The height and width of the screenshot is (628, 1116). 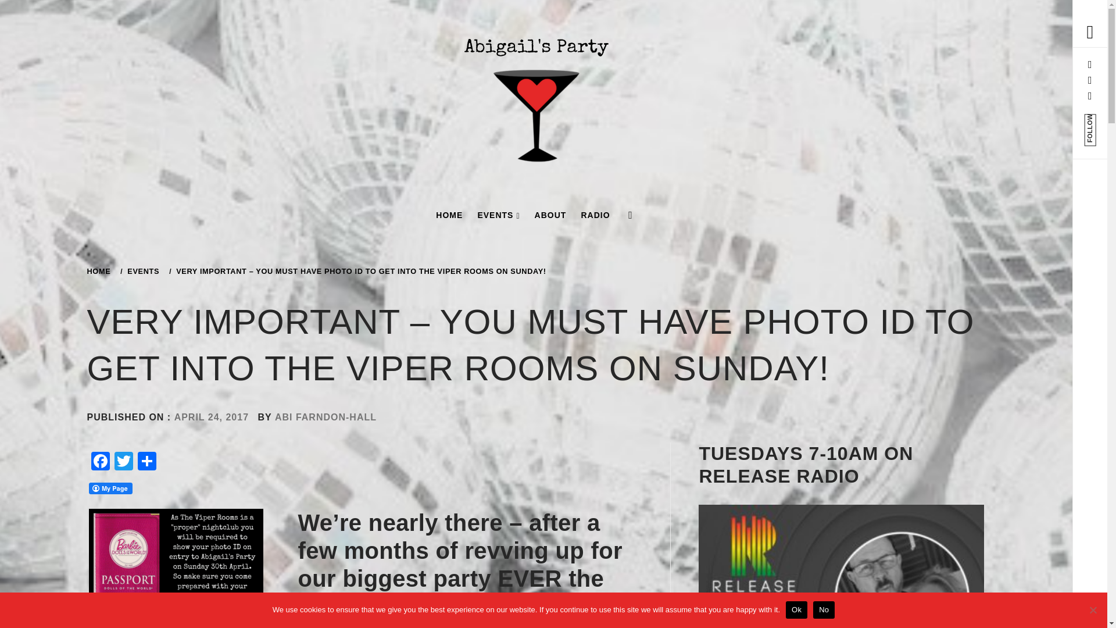 What do you see at coordinates (212, 416) in the screenshot?
I see `APRIL 24, 2017` at bounding box center [212, 416].